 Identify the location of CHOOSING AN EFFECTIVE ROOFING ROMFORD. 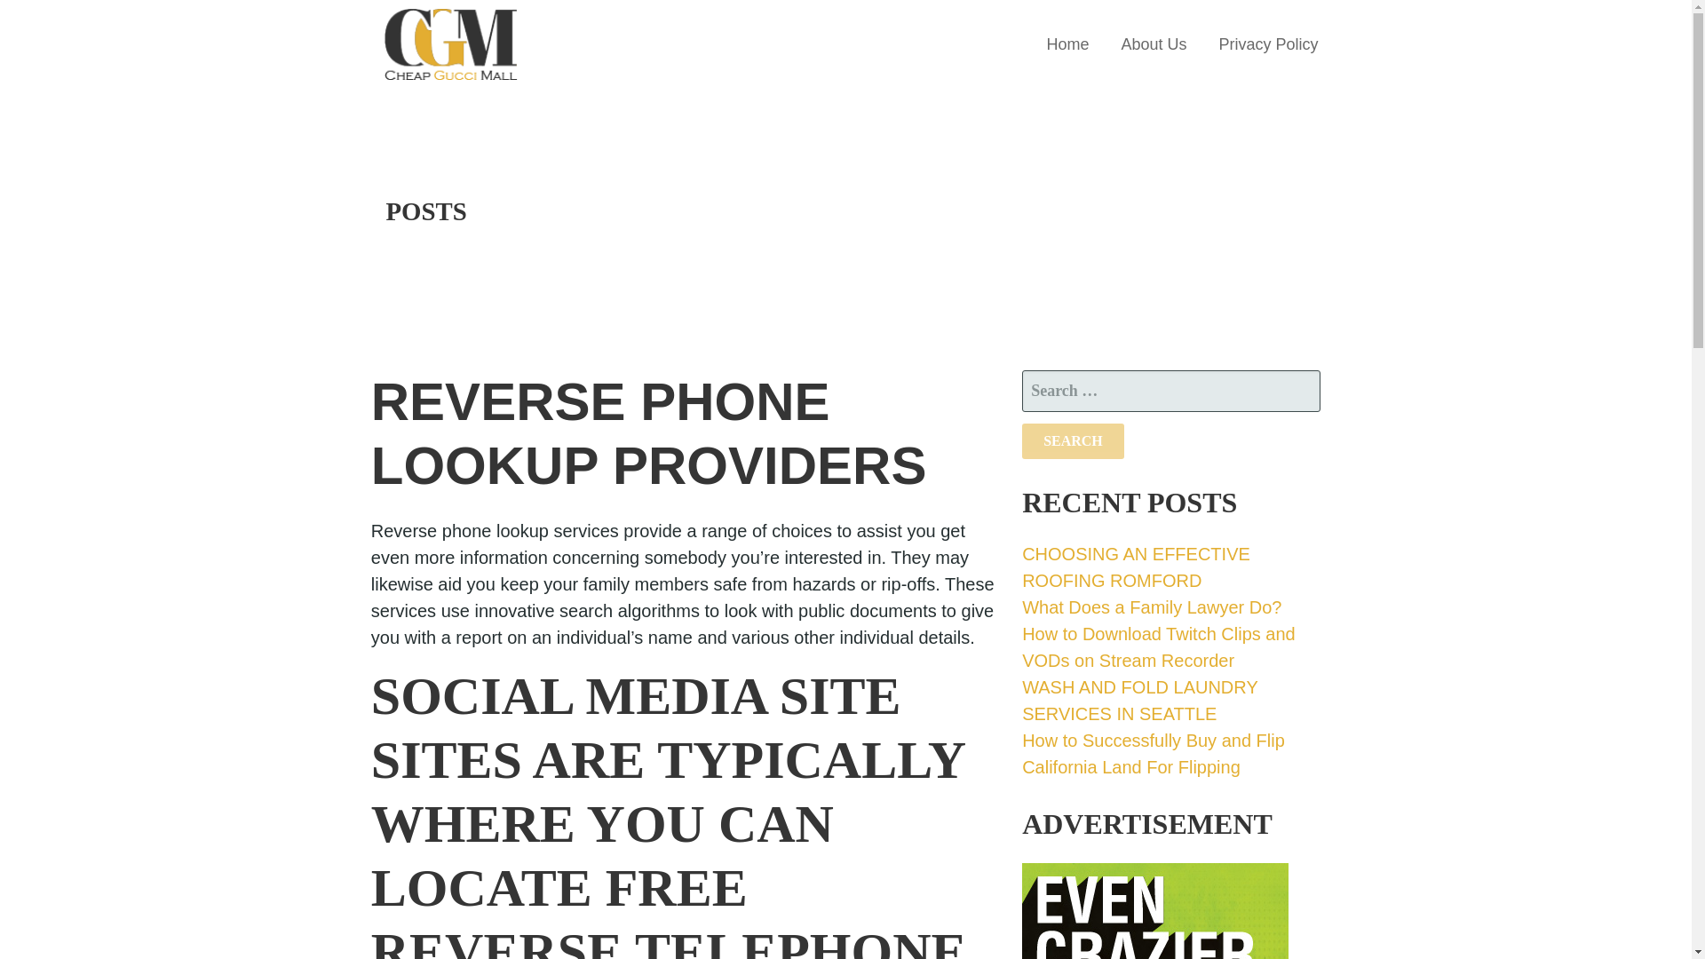
(1135, 567).